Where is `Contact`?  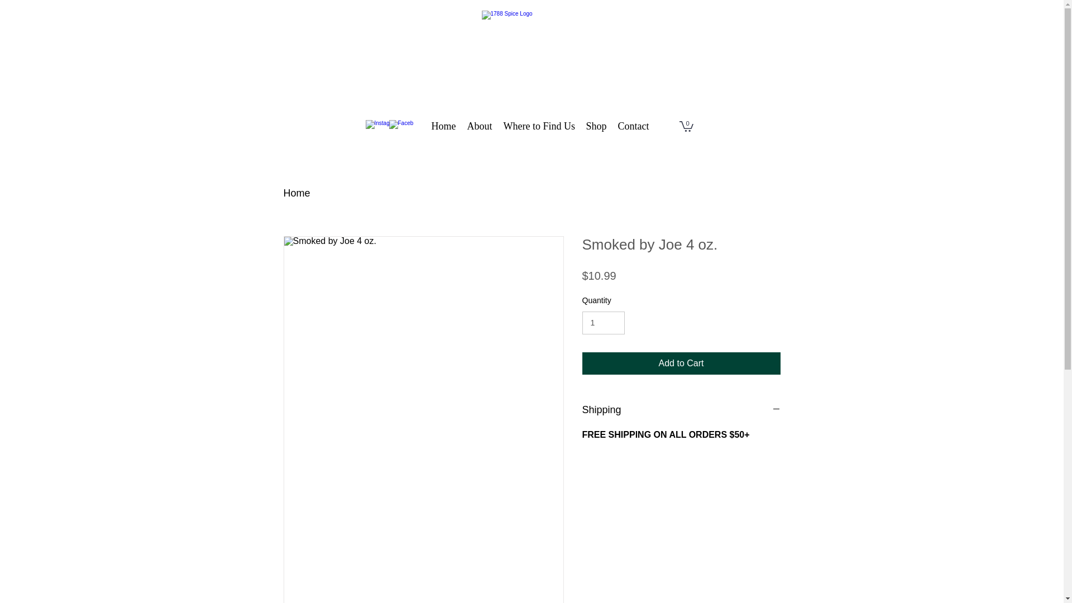
Contact is located at coordinates (633, 126).